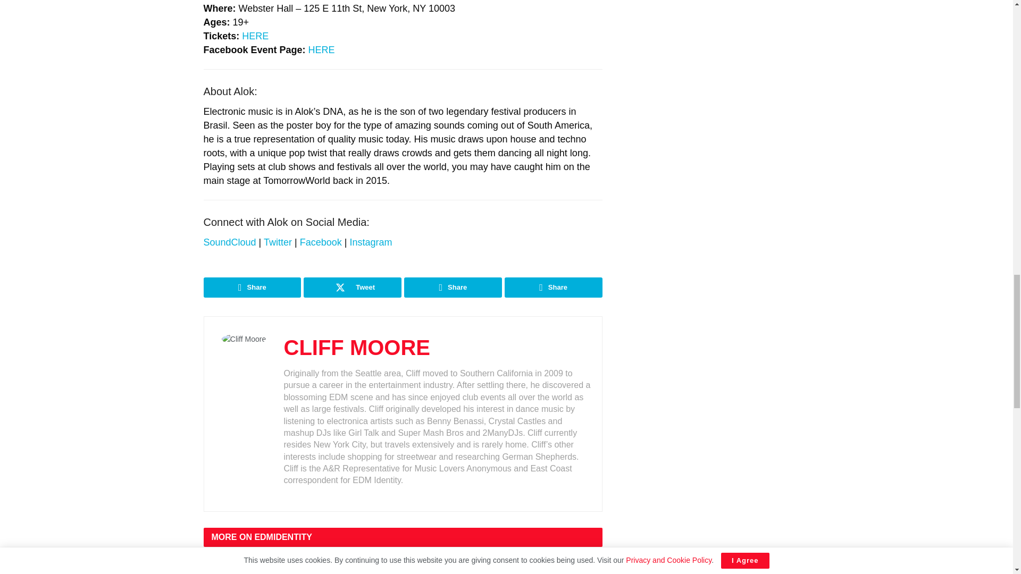  Describe the element at coordinates (321, 50) in the screenshot. I see `HERE` at that location.